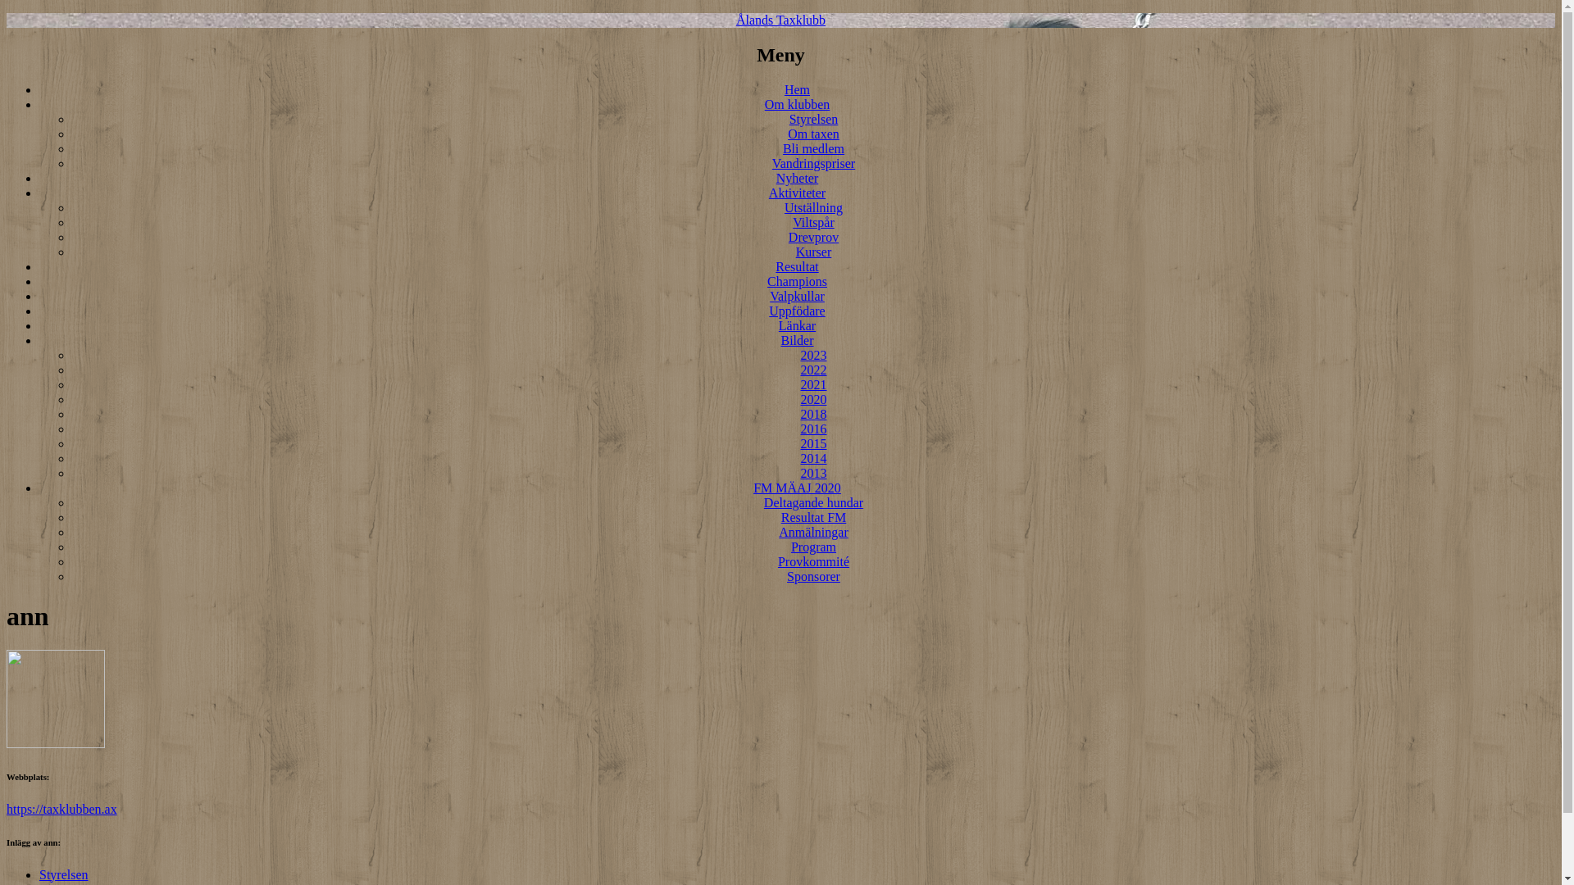 This screenshot has height=885, width=1574. Describe the element at coordinates (797, 179) in the screenshot. I see `Nyheter` at that location.